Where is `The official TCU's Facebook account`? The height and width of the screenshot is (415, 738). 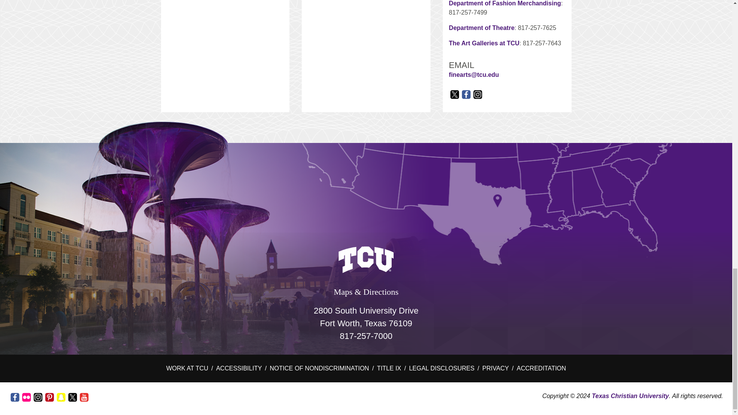
The official TCU's Facebook account is located at coordinates (15, 397).